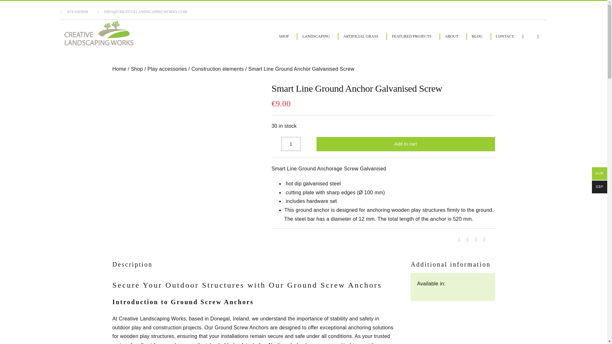 This screenshot has width=612, height=344. Describe the element at coordinates (119, 69) in the screenshot. I see `Home` at that location.